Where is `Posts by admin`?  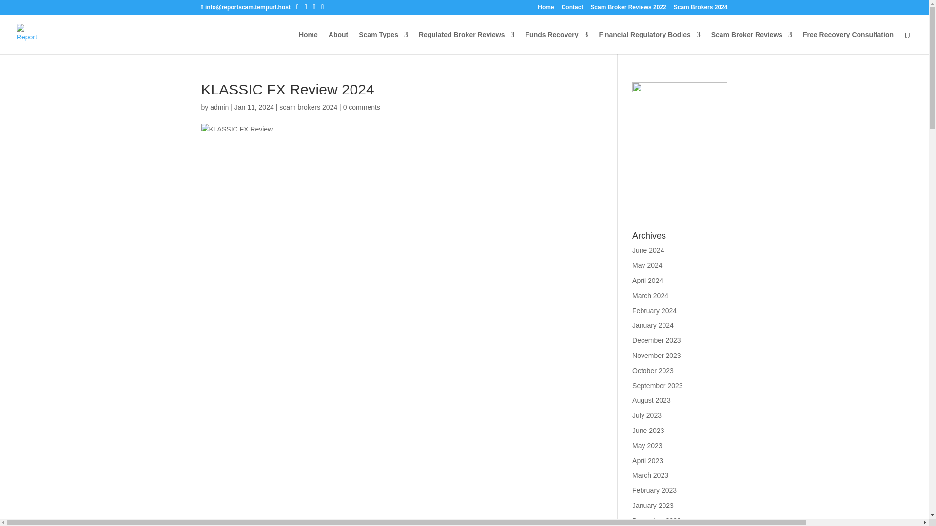 Posts by admin is located at coordinates (219, 107).